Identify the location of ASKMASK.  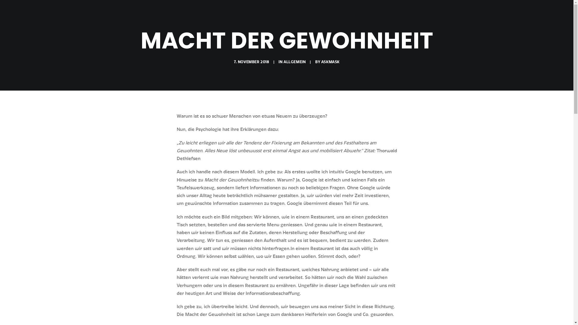
(331, 62).